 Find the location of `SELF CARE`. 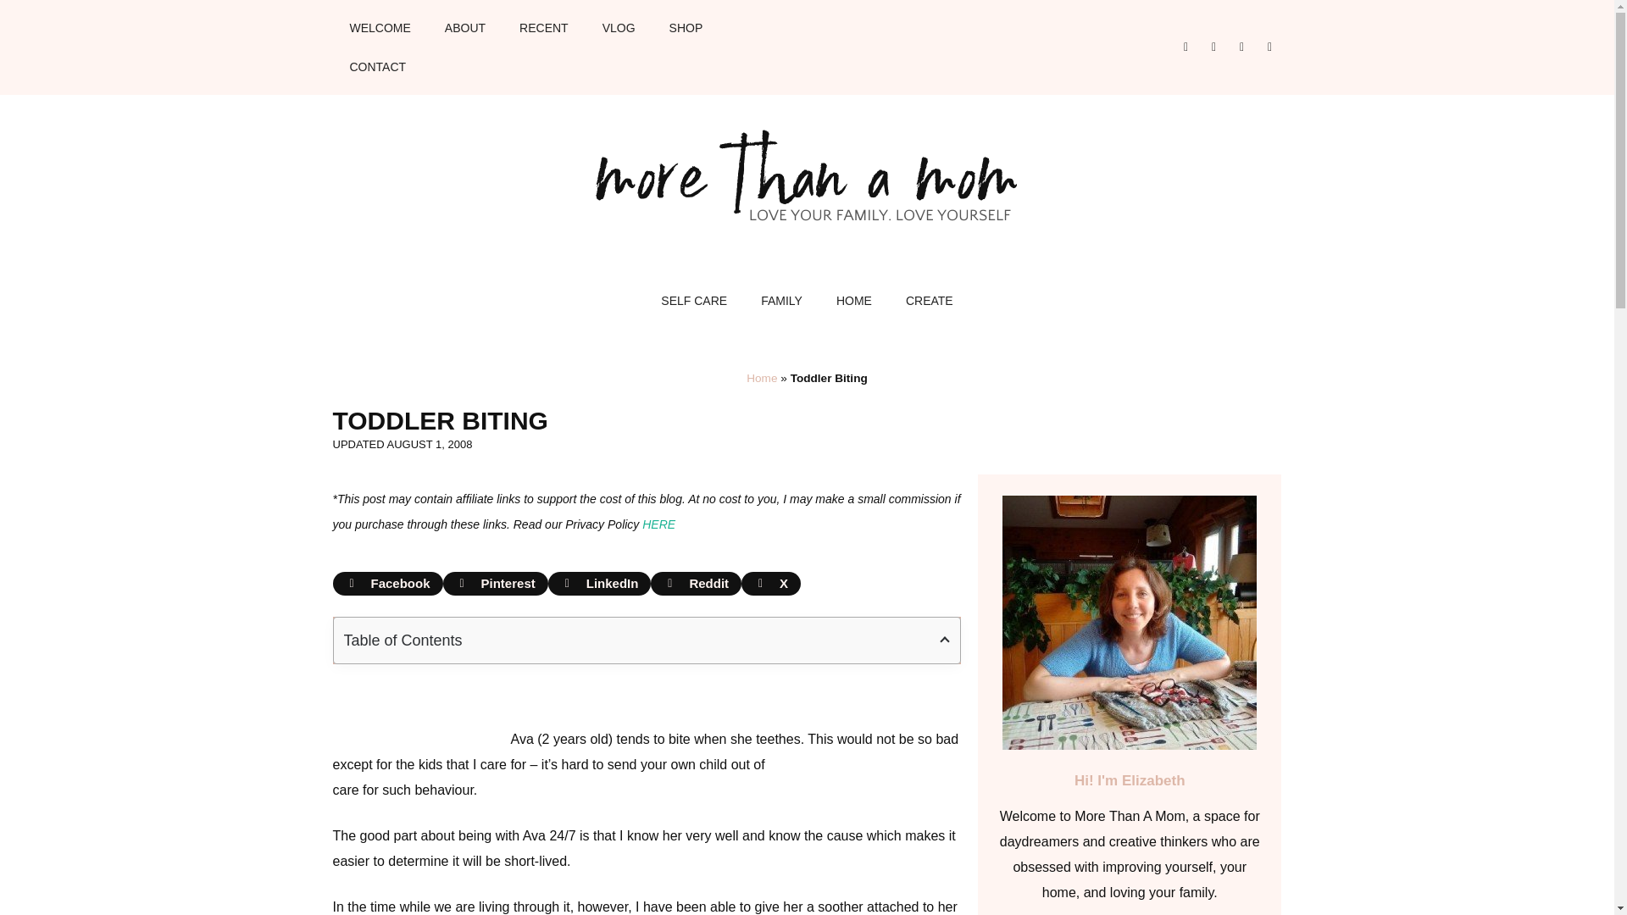

SELF CARE is located at coordinates (693, 300).